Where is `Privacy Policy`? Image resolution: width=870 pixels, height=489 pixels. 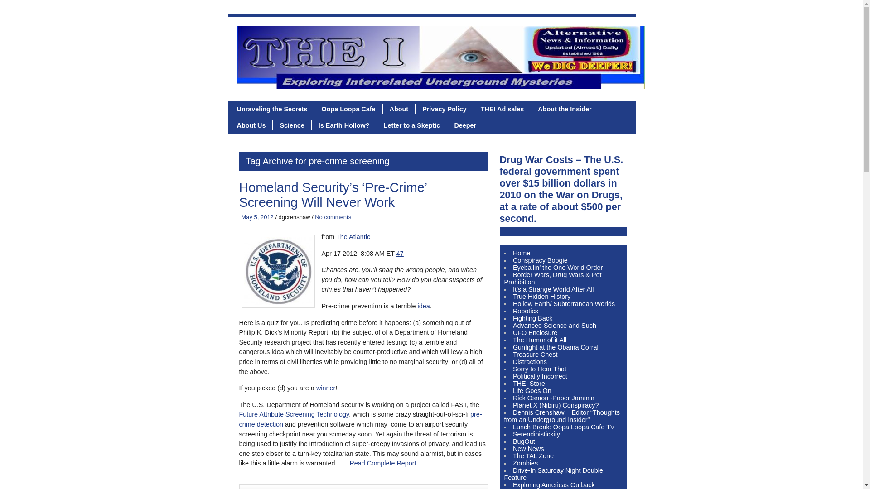
Privacy Policy is located at coordinates (445, 109).